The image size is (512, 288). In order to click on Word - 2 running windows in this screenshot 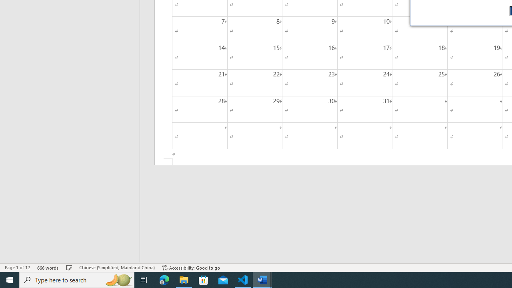, I will do `click(262, 280)`.